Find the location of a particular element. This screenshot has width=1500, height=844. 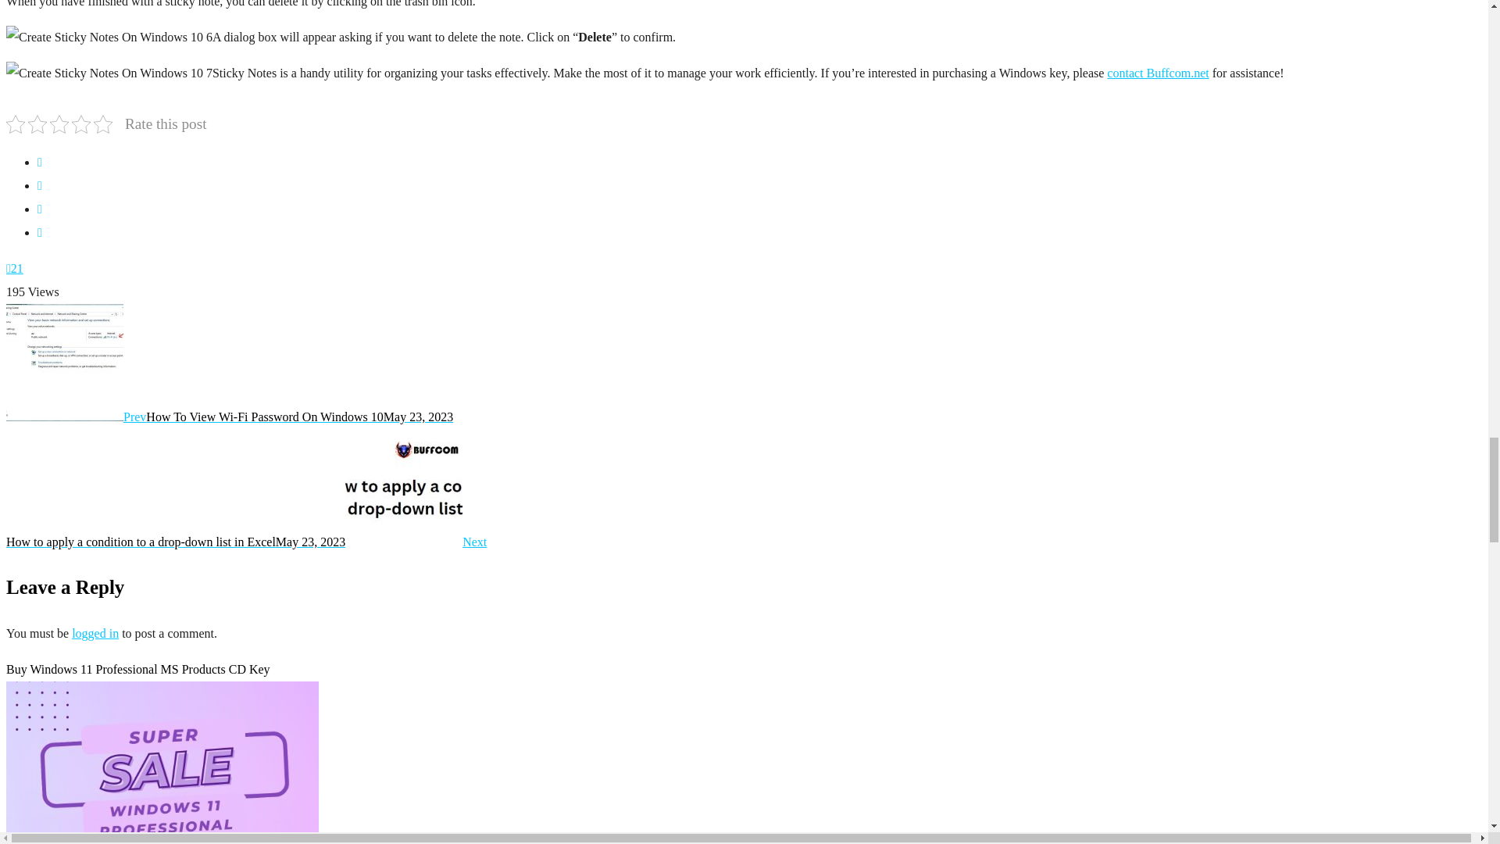

How To Create Sticky Notes On Windows 10 6 is located at coordinates (109, 38).